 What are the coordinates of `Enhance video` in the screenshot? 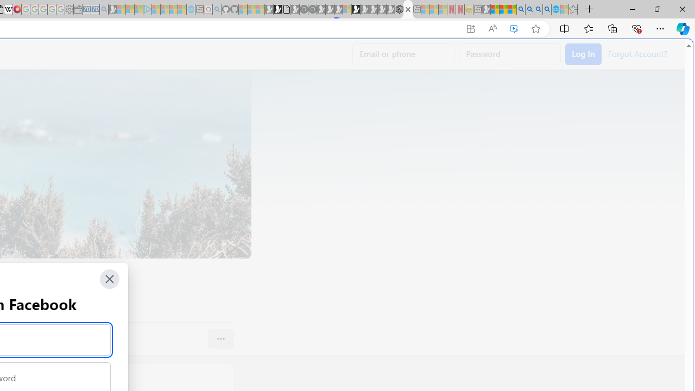 It's located at (514, 29).